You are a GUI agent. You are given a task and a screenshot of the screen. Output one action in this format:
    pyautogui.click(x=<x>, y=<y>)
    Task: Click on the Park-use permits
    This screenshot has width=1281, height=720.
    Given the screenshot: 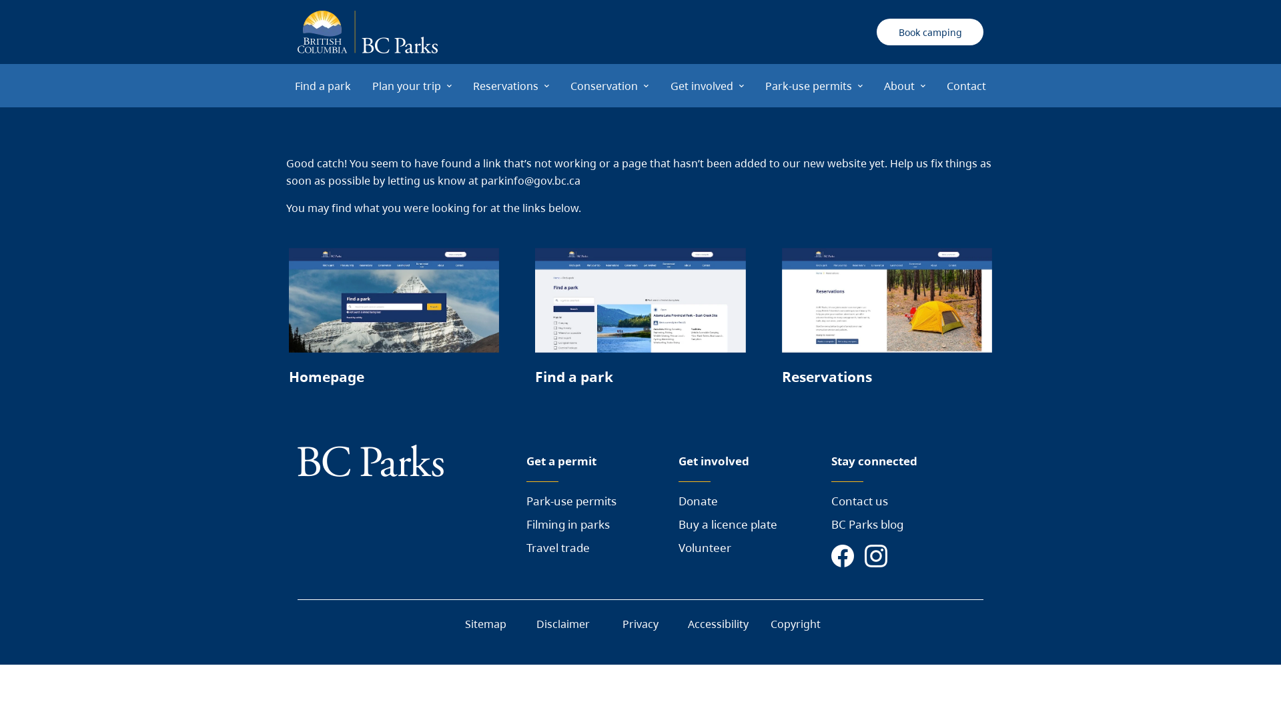 What is the action you would take?
    pyautogui.click(x=571, y=501)
    